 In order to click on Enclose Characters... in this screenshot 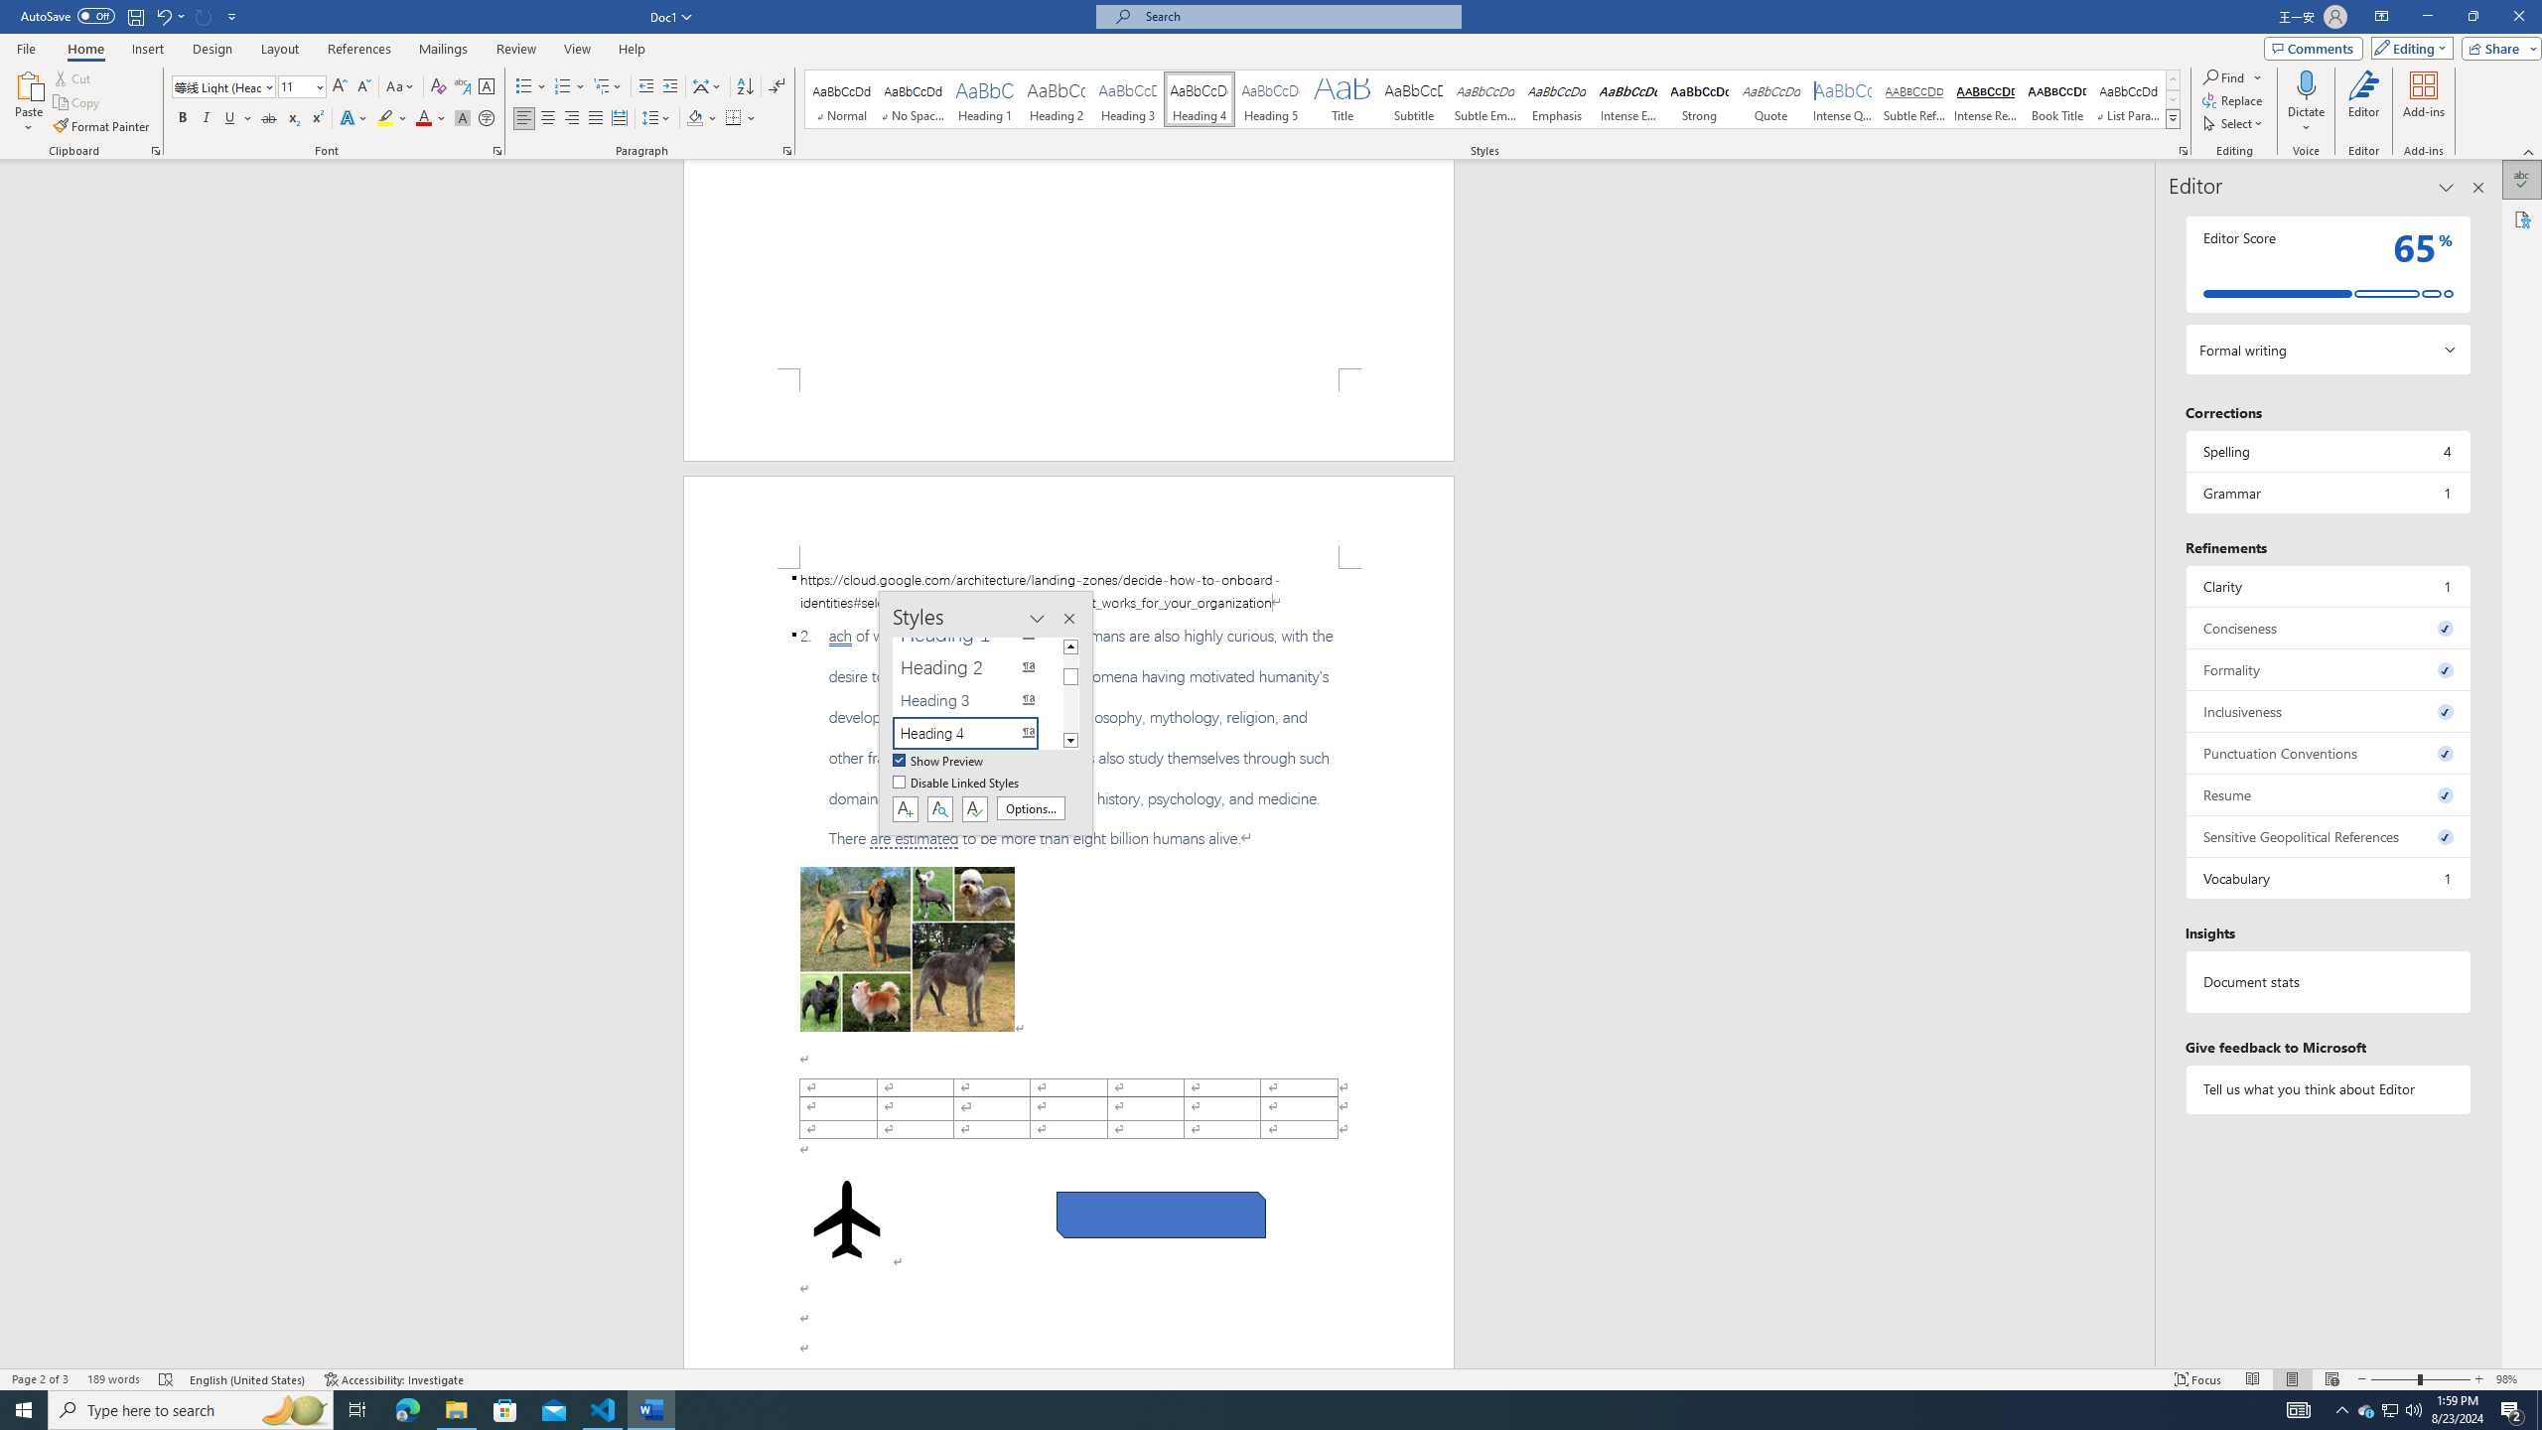, I will do `click(487, 119)`.